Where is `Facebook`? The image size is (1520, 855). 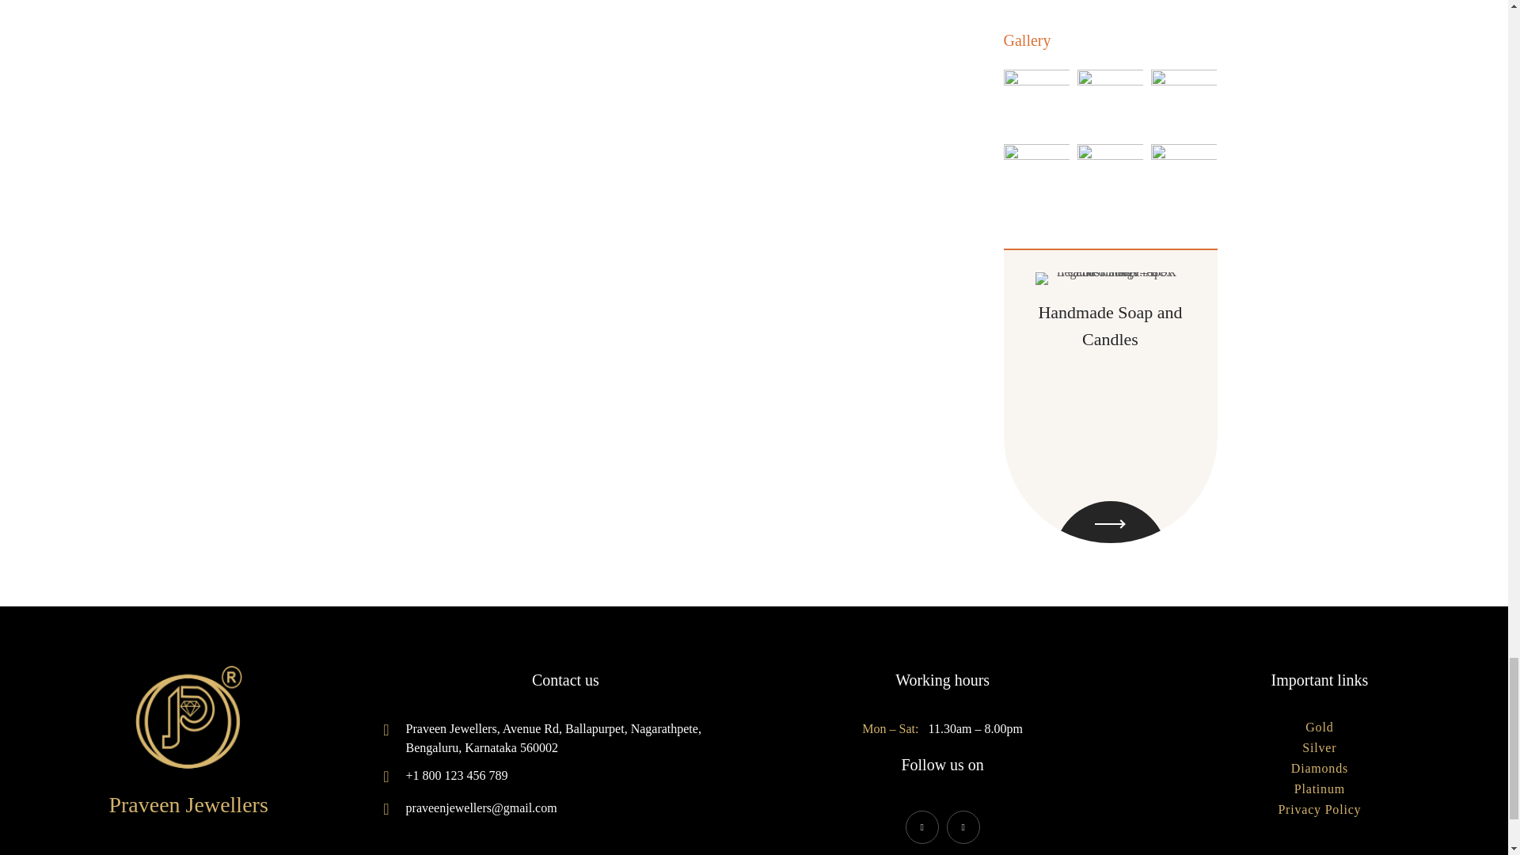
Facebook is located at coordinates (922, 826).